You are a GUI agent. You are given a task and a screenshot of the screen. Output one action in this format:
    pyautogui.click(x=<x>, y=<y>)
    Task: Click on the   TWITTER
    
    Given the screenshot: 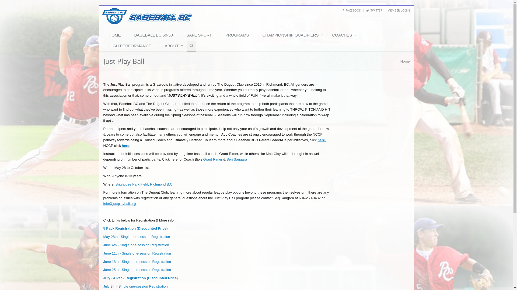 What is the action you would take?
    pyautogui.click(x=374, y=10)
    